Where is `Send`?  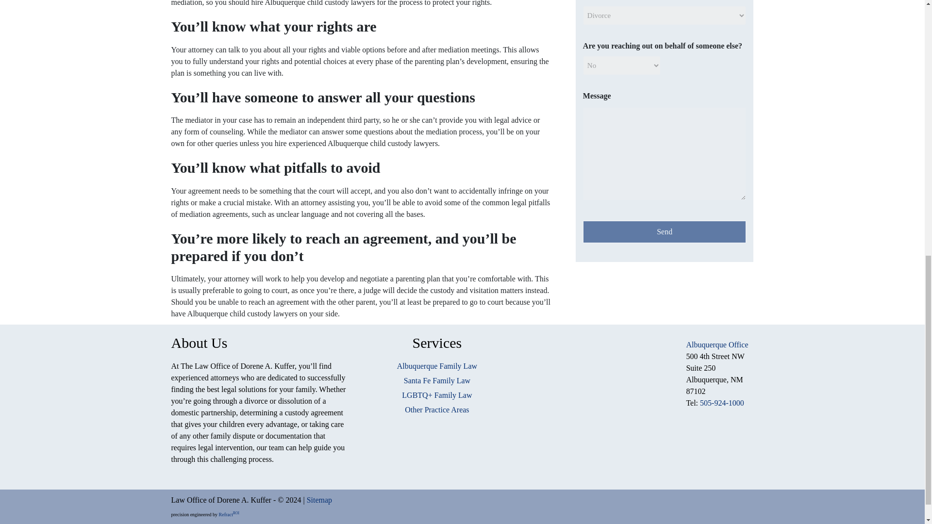 Send is located at coordinates (665, 232).